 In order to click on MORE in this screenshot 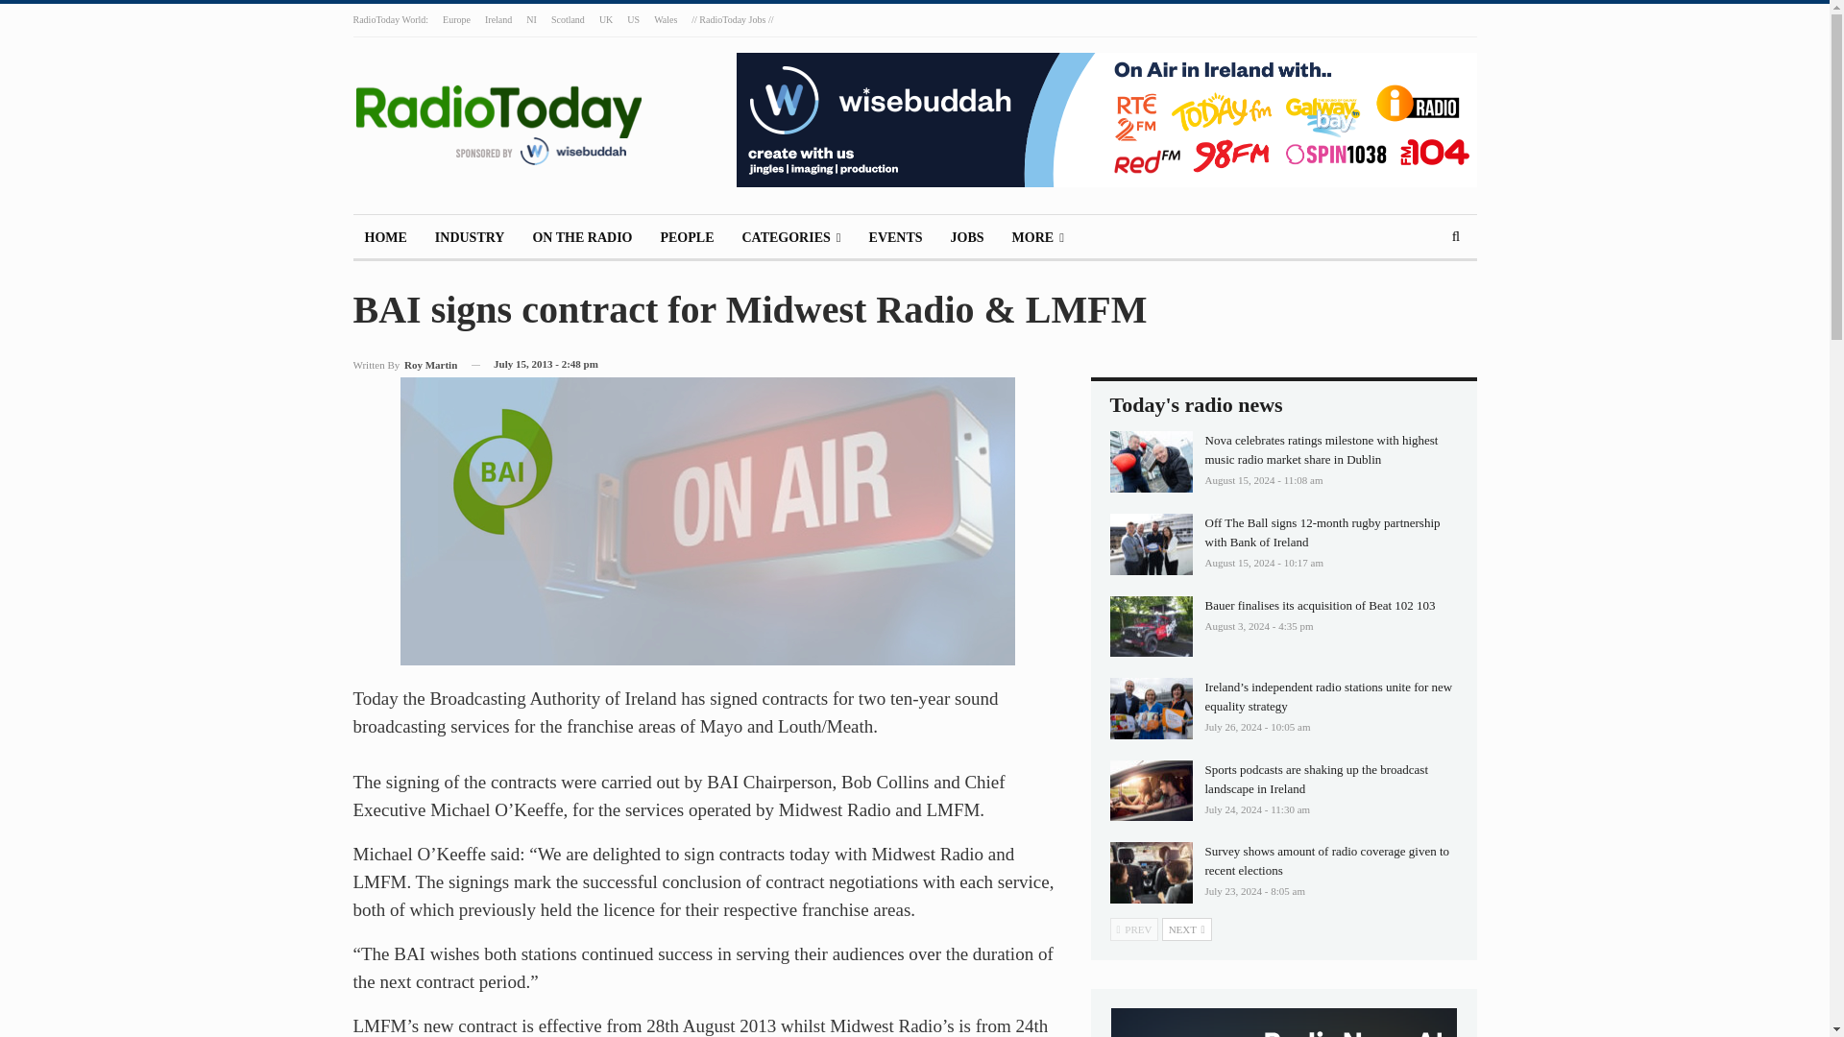, I will do `click(1037, 238)`.